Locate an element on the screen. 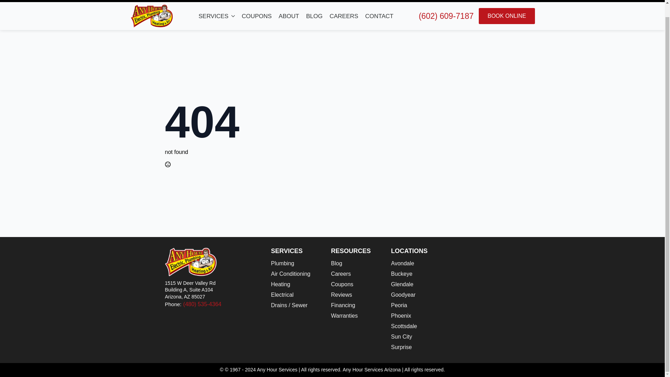 The height and width of the screenshot is (377, 670). CONTACT is located at coordinates (379, 16).